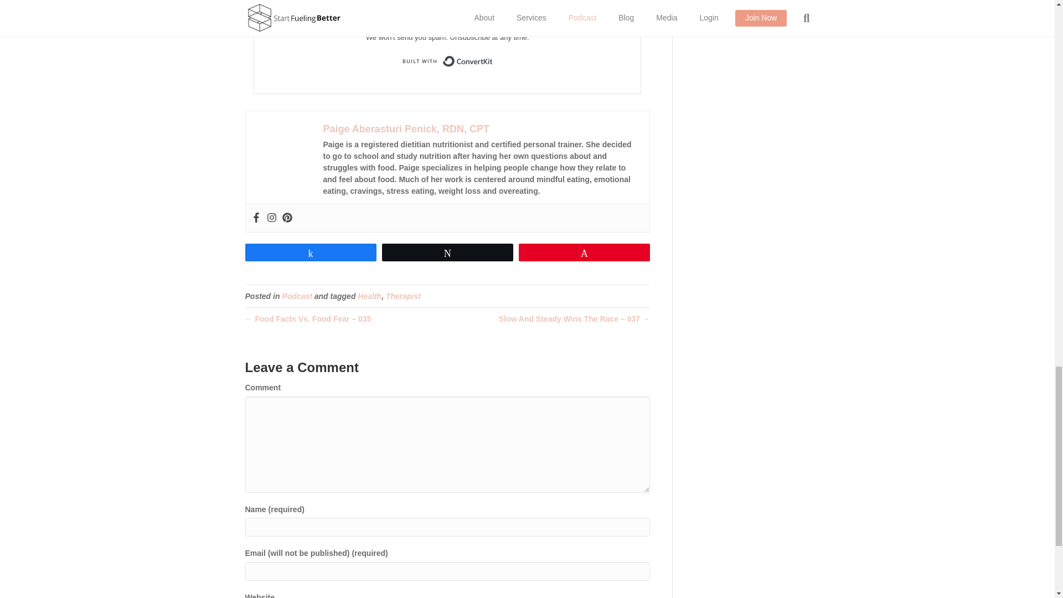 The height and width of the screenshot is (598, 1063). Describe the element at coordinates (256, 218) in the screenshot. I see `Facebook` at that location.